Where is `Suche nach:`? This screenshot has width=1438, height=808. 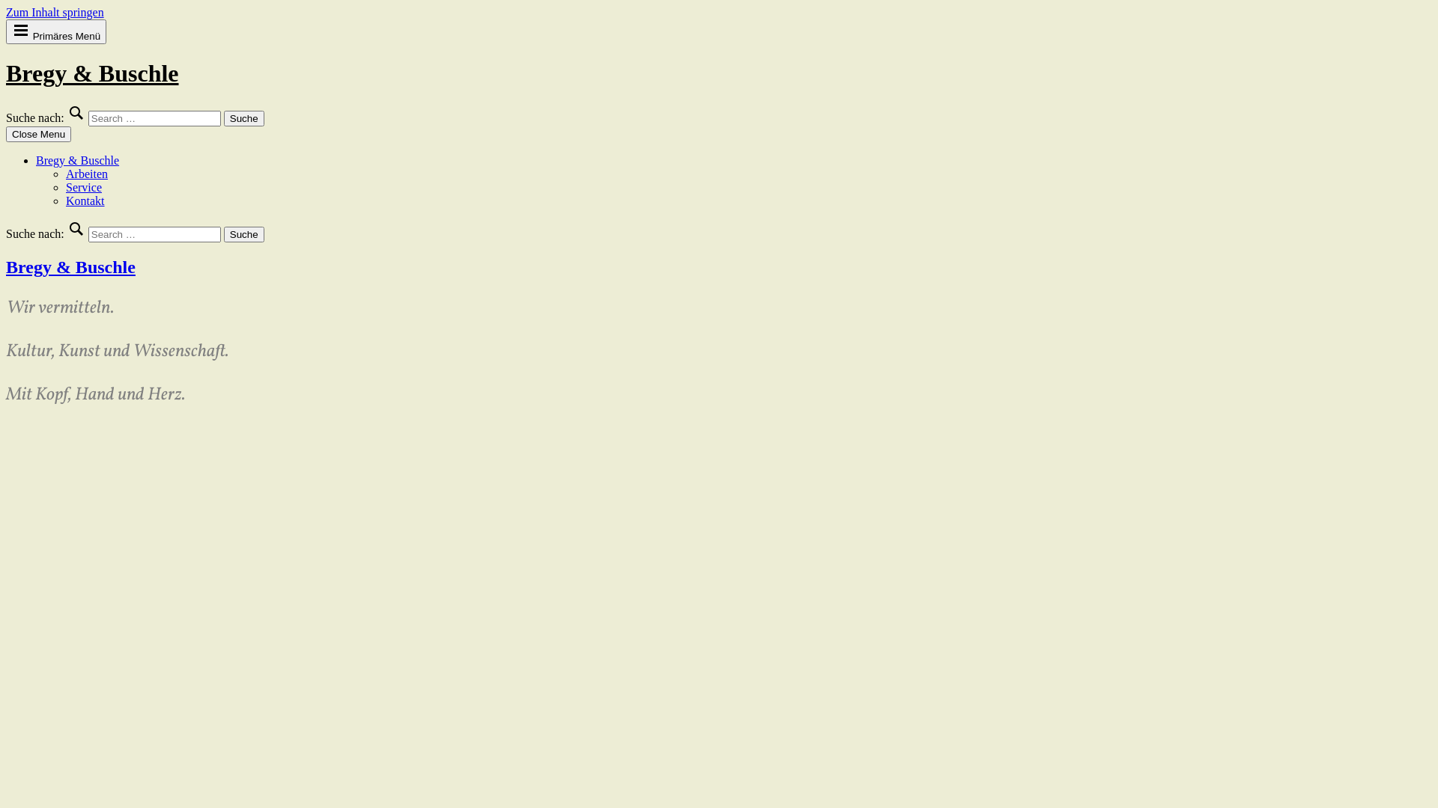 Suche nach: is located at coordinates (154, 235).